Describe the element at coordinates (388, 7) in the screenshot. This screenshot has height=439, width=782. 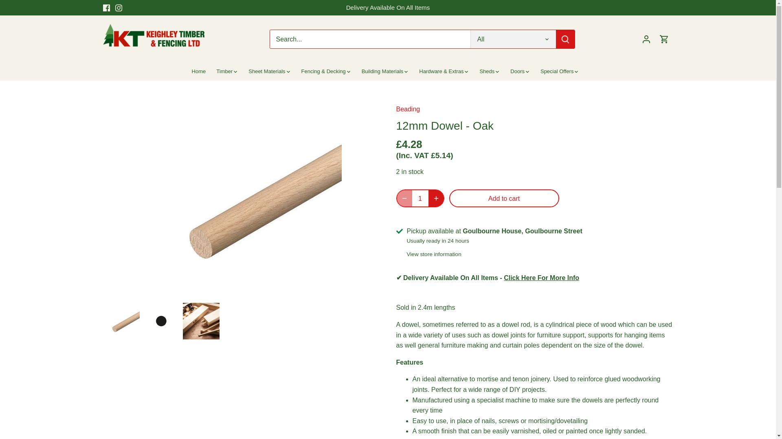
I see `Delivery Available On All Items` at that location.